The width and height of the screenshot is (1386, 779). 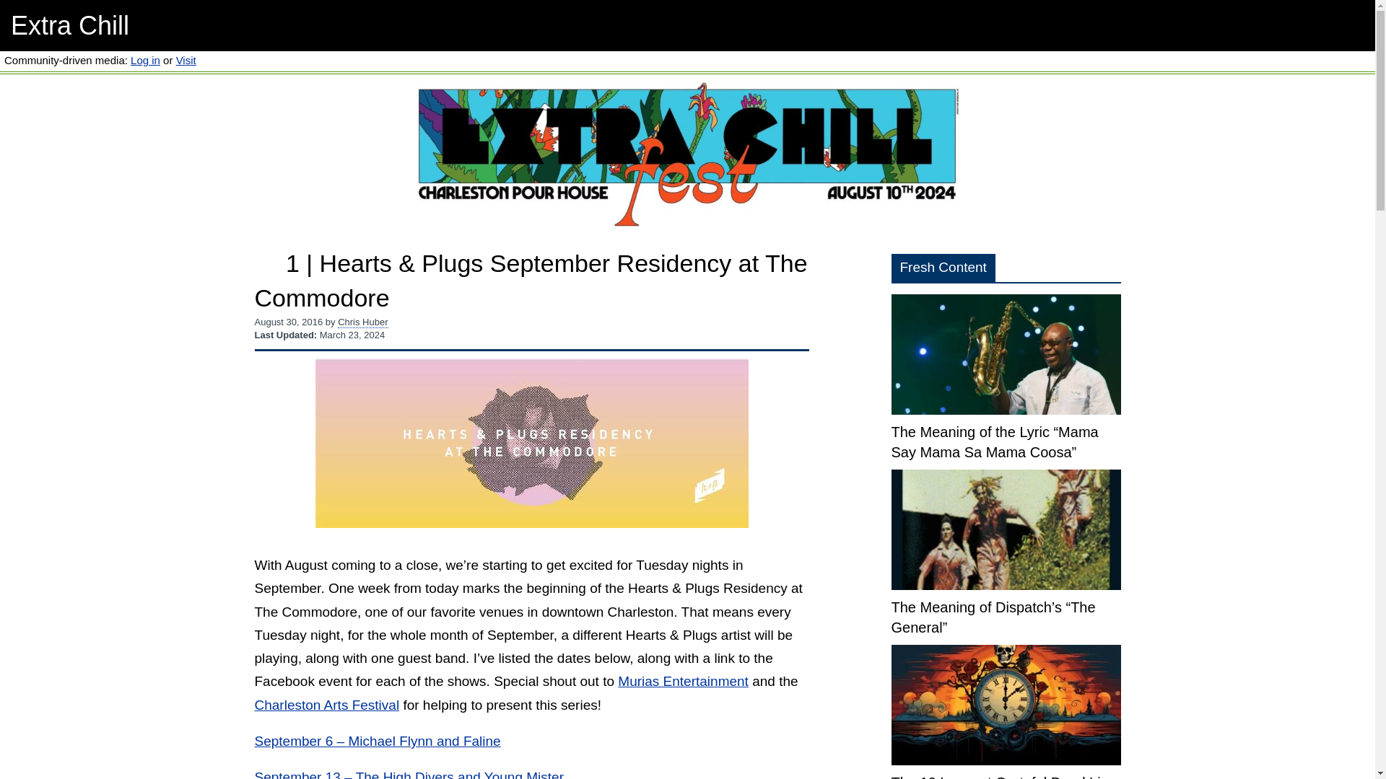 What do you see at coordinates (362, 322) in the screenshot?
I see `Posts by Chris Huber` at bounding box center [362, 322].